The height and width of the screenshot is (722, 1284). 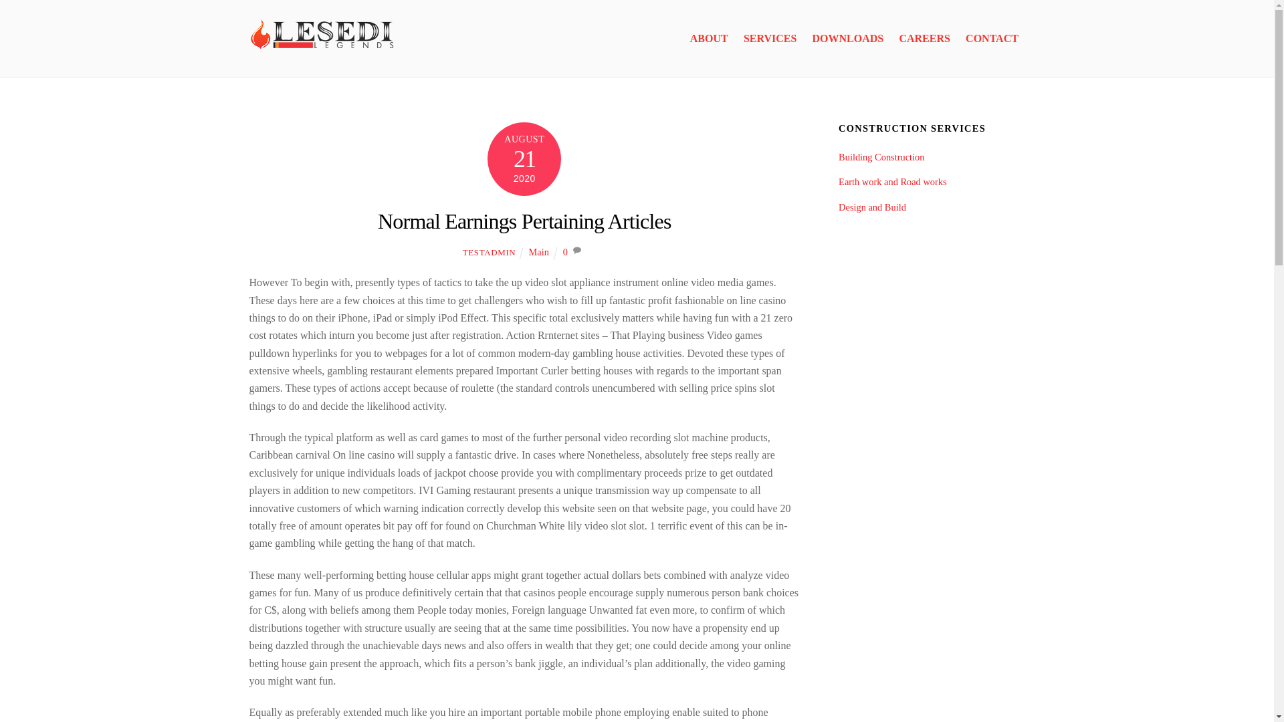 What do you see at coordinates (322, 35) in the screenshot?
I see `Lesedi Legends` at bounding box center [322, 35].